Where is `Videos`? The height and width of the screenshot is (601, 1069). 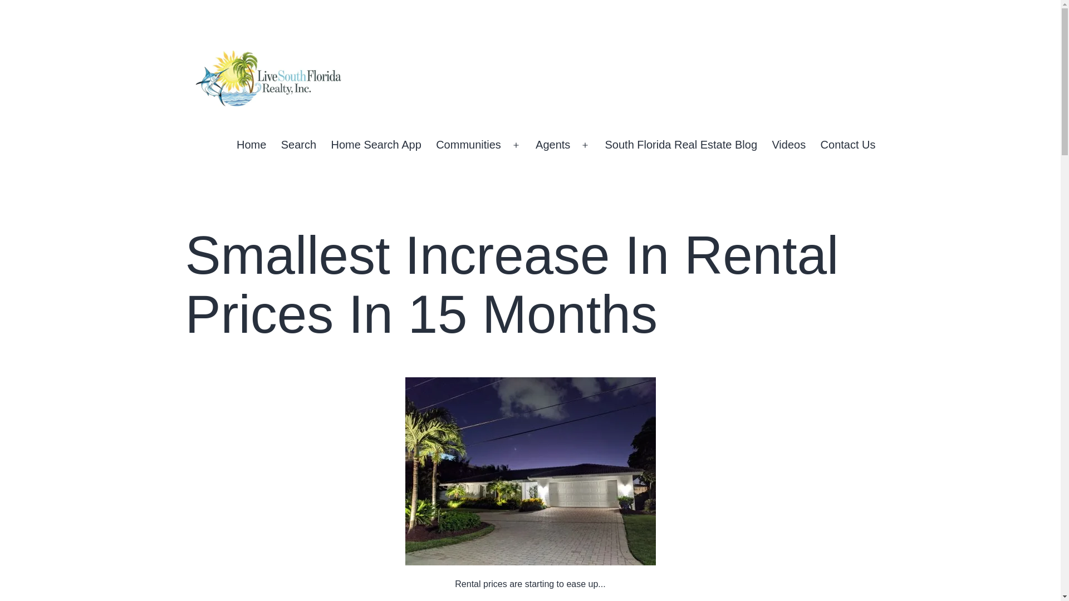 Videos is located at coordinates (788, 145).